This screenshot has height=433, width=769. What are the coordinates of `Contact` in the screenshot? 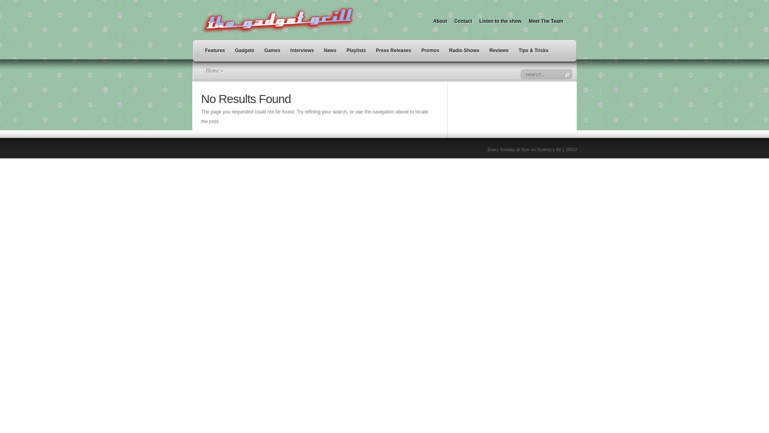 It's located at (463, 23).